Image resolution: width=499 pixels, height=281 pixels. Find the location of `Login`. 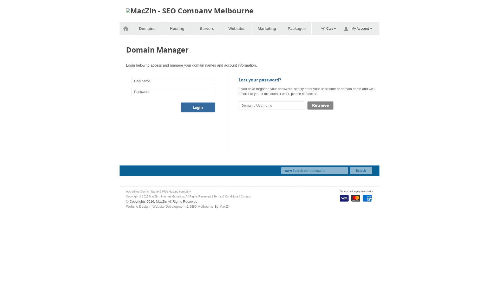

Login is located at coordinates (198, 107).